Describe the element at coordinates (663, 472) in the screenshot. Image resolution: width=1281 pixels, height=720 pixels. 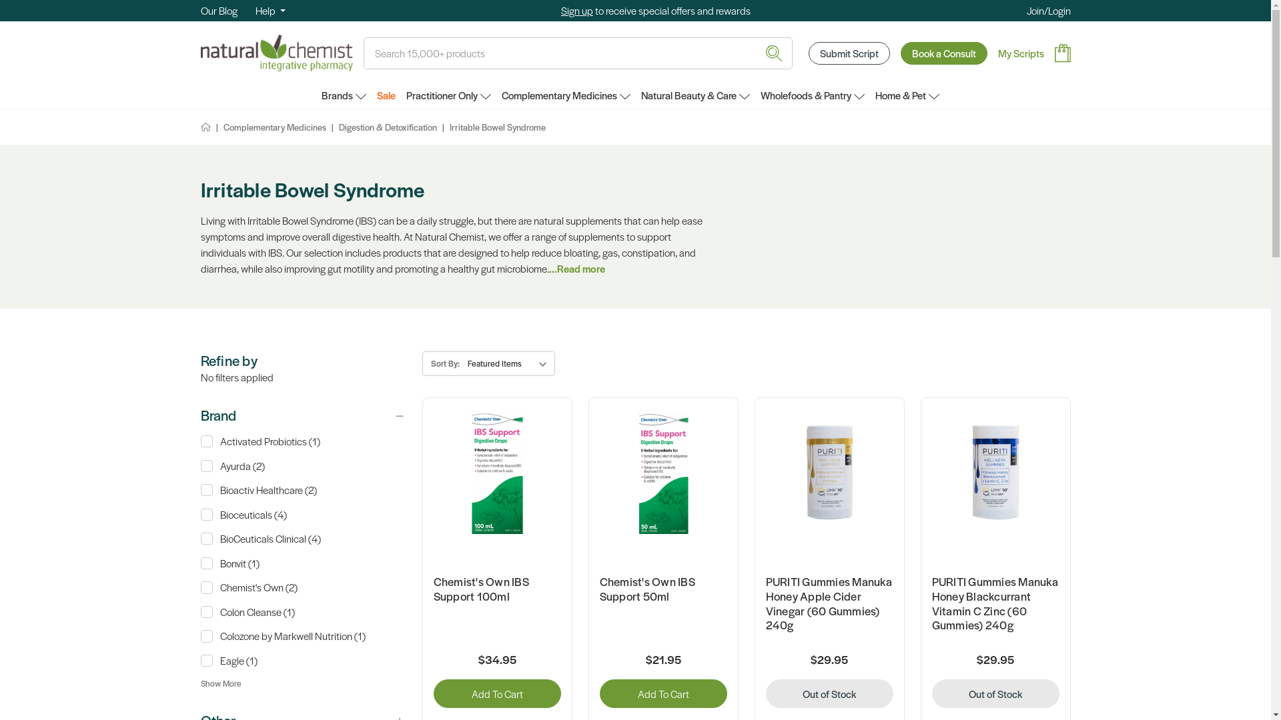
I see `Chemist's Own IBS Support 50ml` at that location.